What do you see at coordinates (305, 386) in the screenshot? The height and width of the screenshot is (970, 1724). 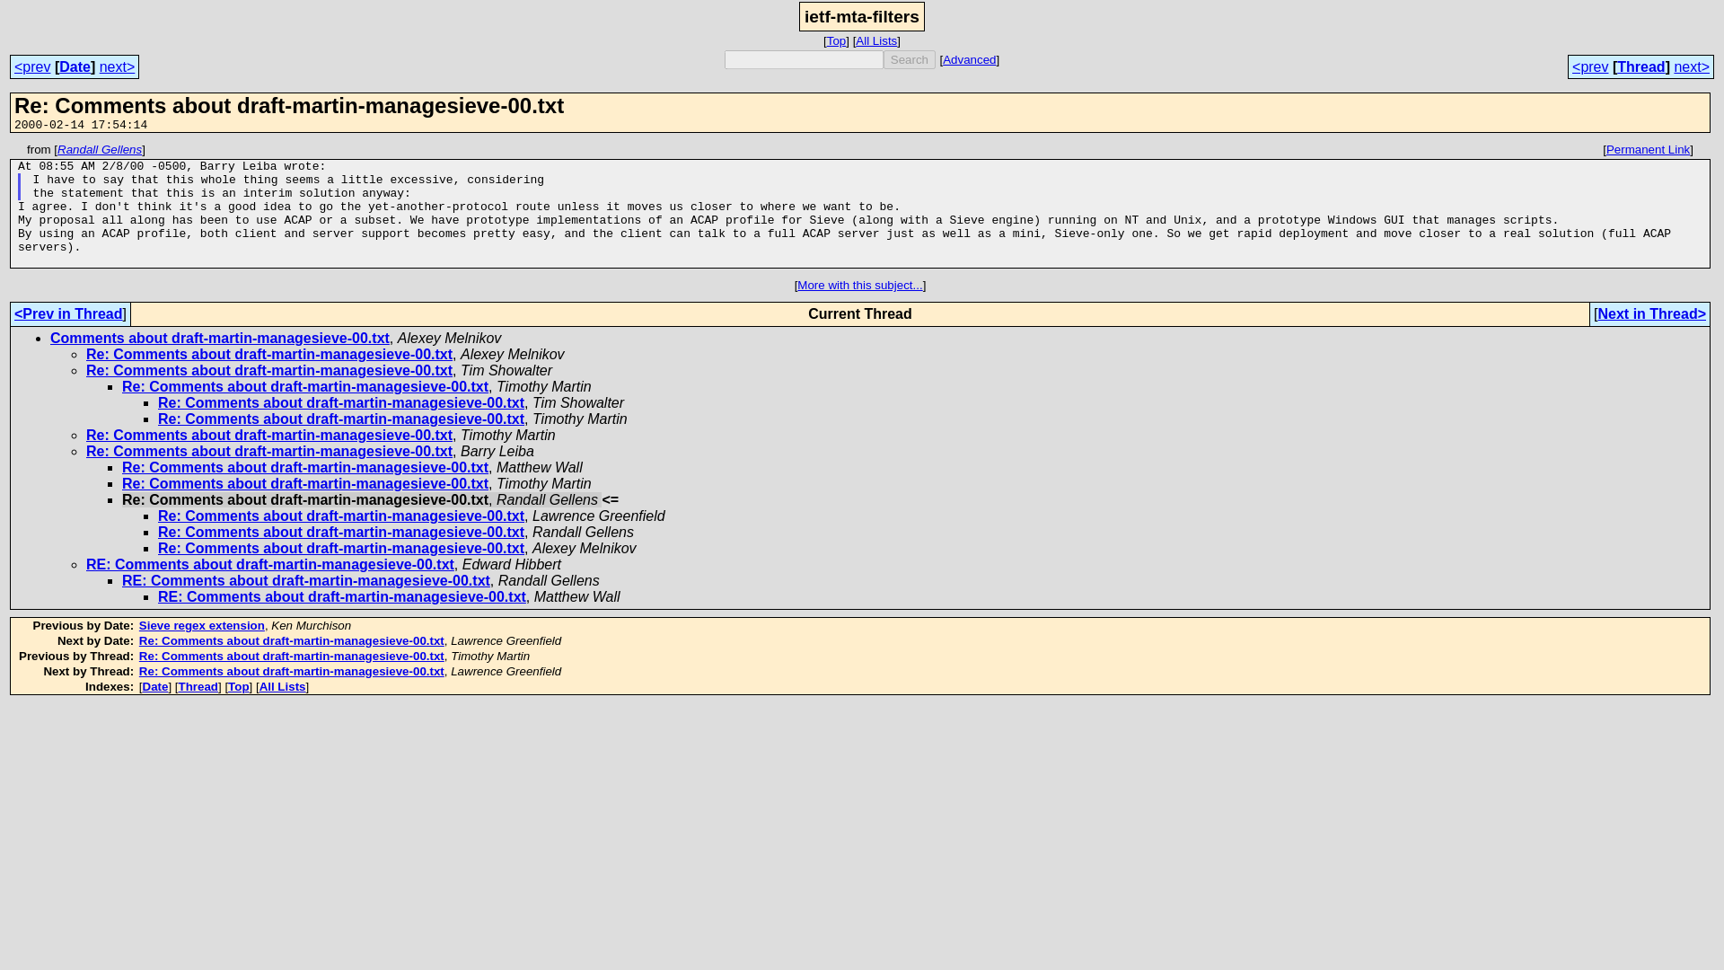 I see `Re: Comments about draft-martin-managesieve-00.txt` at bounding box center [305, 386].